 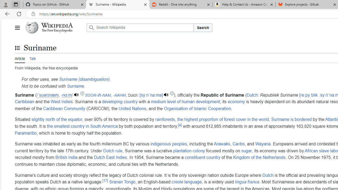 I want to click on medium level of human development, so click(x=185, y=102).